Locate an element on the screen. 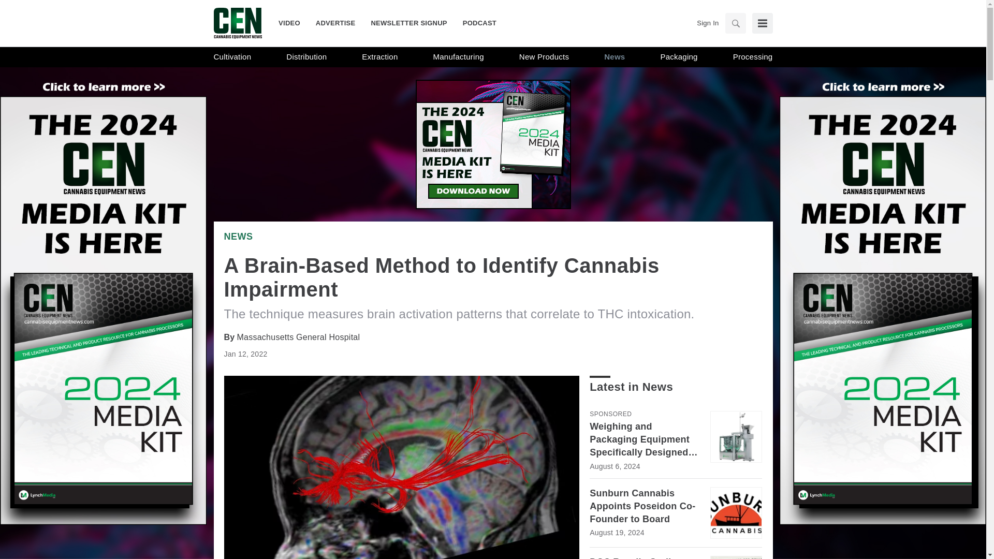 This screenshot has height=559, width=994. Manufacturing is located at coordinates (459, 57).